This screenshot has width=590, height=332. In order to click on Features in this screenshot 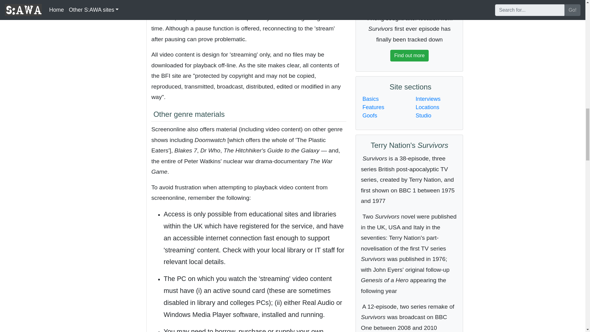, I will do `click(373, 107)`.